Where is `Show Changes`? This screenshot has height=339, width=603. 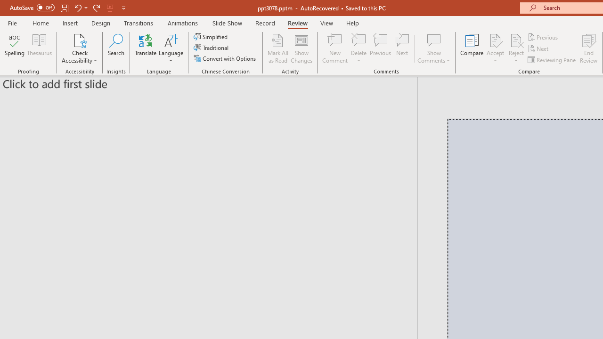 Show Changes is located at coordinates (301, 48).